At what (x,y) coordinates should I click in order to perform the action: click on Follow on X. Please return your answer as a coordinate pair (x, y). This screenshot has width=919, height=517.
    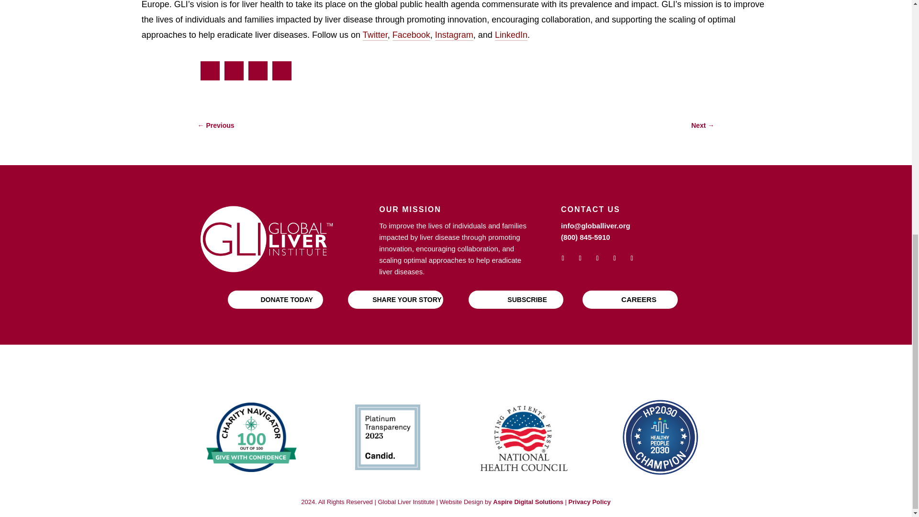
    Looking at the image, I should click on (580, 258).